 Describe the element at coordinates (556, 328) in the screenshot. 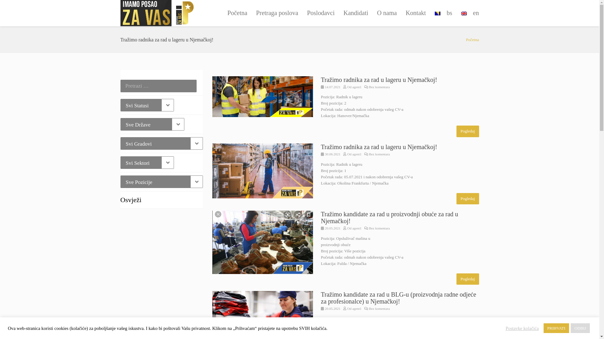

I see `PRIHVATI` at that location.